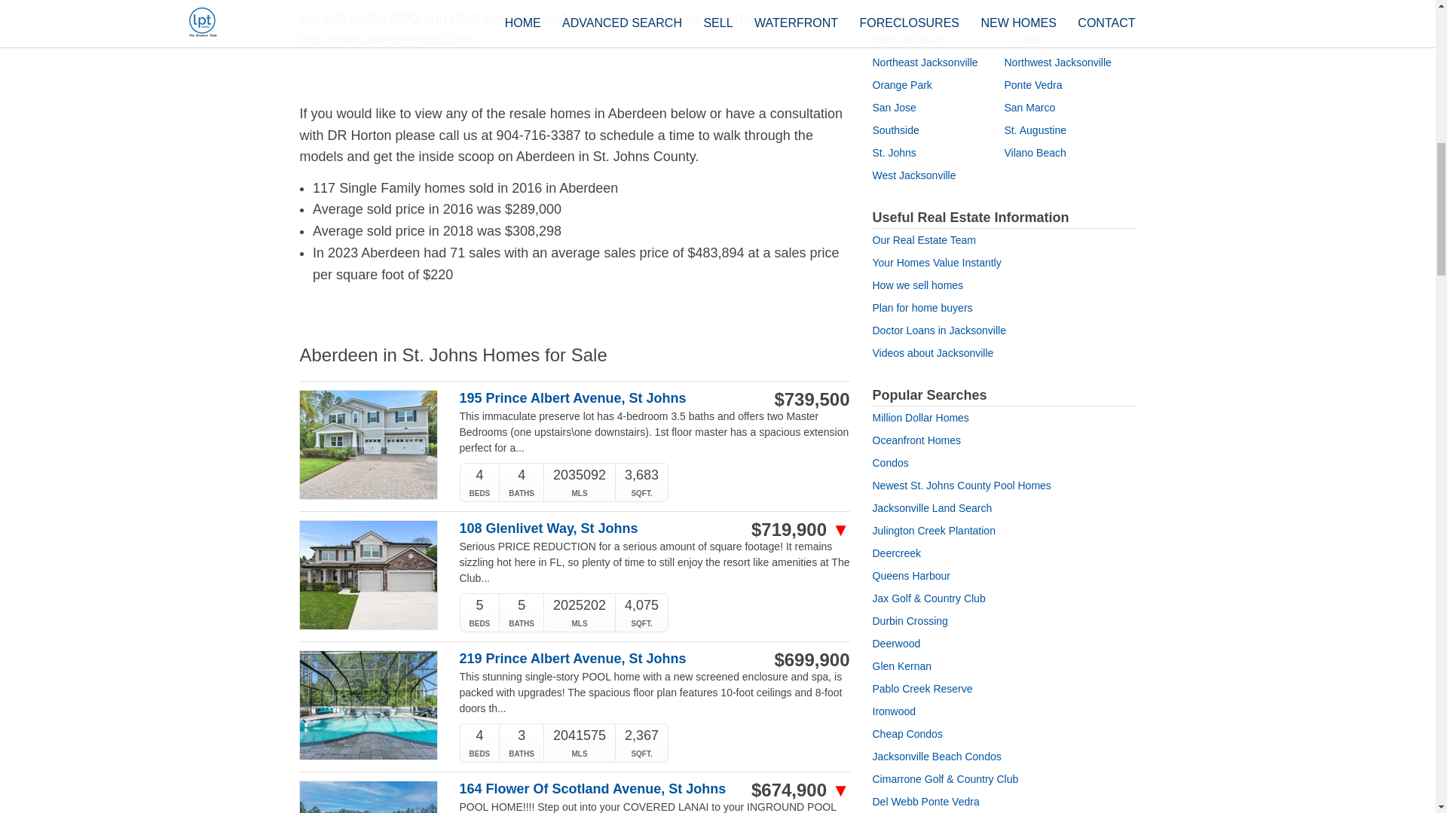 The image size is (1447, 813). Describe the element at coordinates (597, 399) in the screenshot. I see `195 Prince Albert Avenue, St Johns` at that location.